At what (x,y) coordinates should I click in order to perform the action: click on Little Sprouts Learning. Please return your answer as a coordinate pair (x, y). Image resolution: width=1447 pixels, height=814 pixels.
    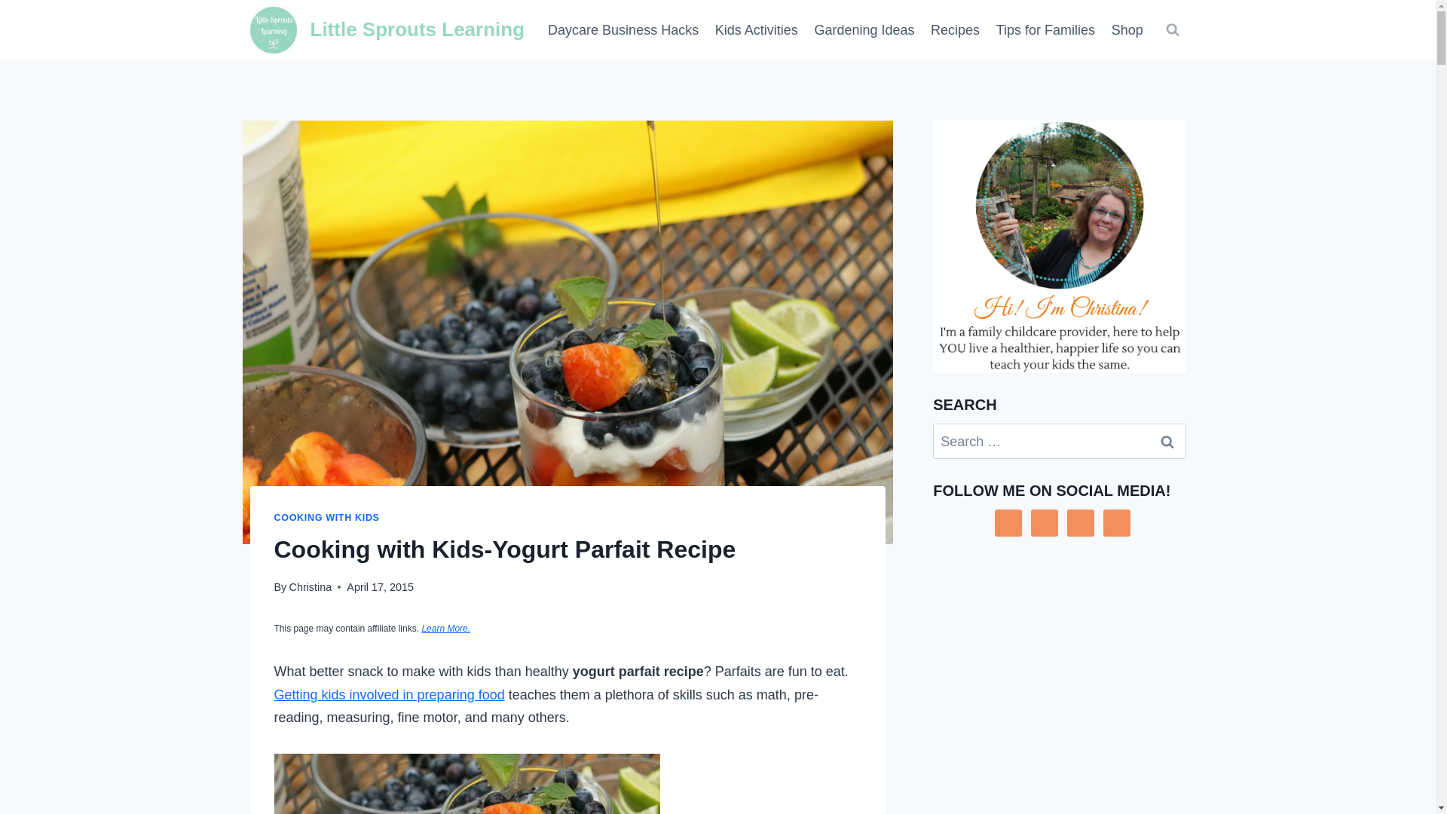
    Looking at the image, I should click on (387, 30).